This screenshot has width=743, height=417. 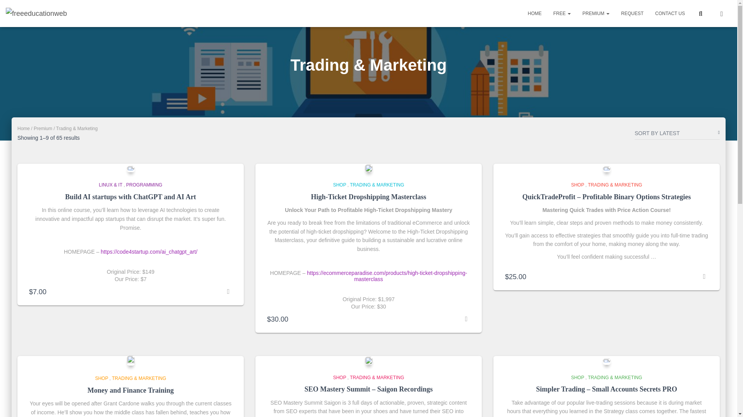 I want to click on Search, so click(x=2, y=8).